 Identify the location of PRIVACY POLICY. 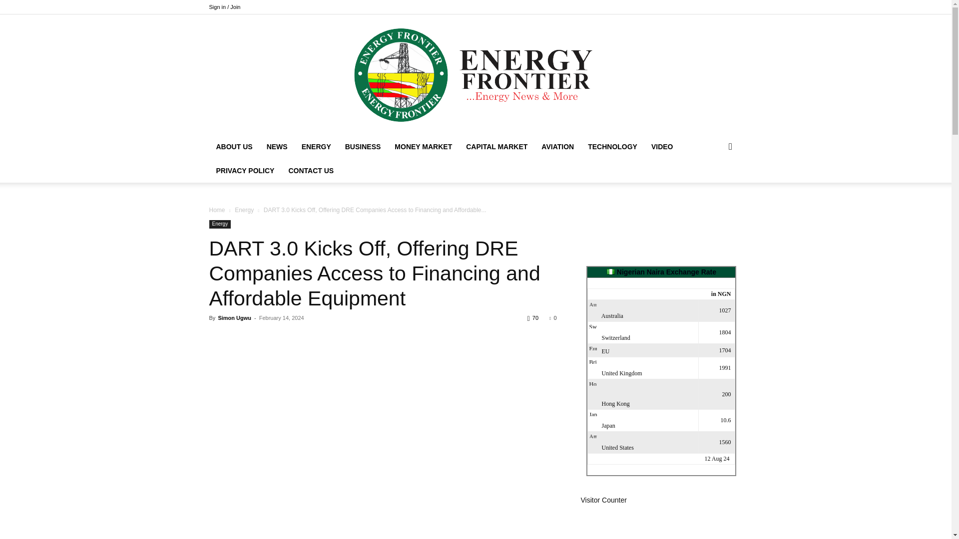
(245, 171).